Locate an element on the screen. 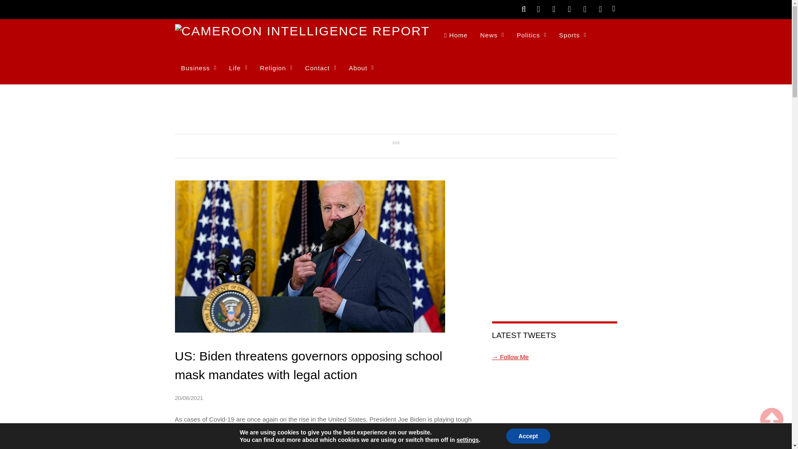 The image size is (798, 449). Politics is located at coordinates (532, 36).